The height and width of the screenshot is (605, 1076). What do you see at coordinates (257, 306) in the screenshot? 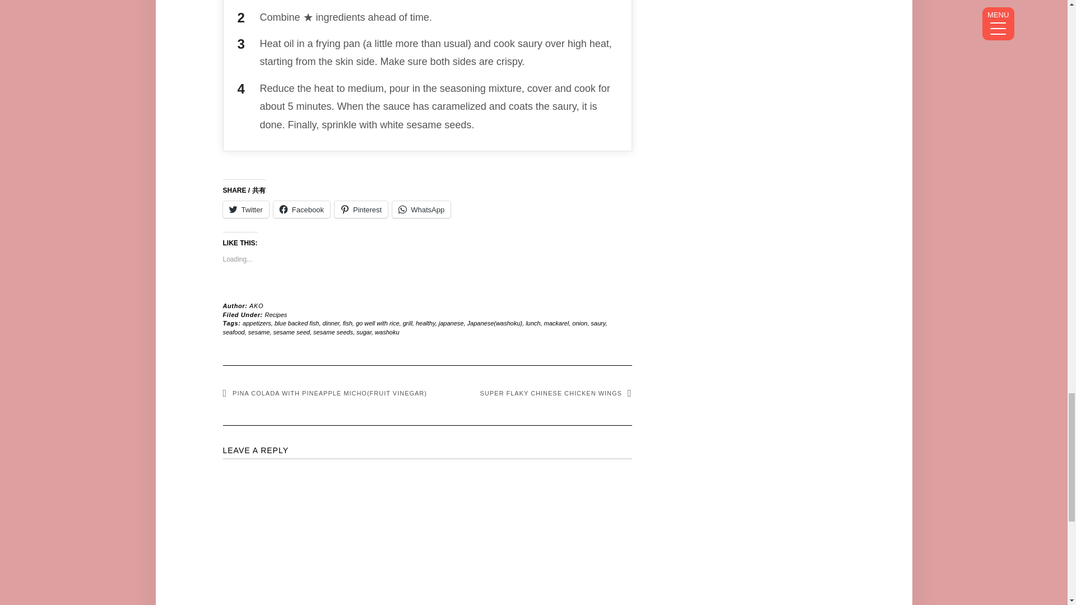
I see `Posts by AKO` at bounding box center [257, 306].